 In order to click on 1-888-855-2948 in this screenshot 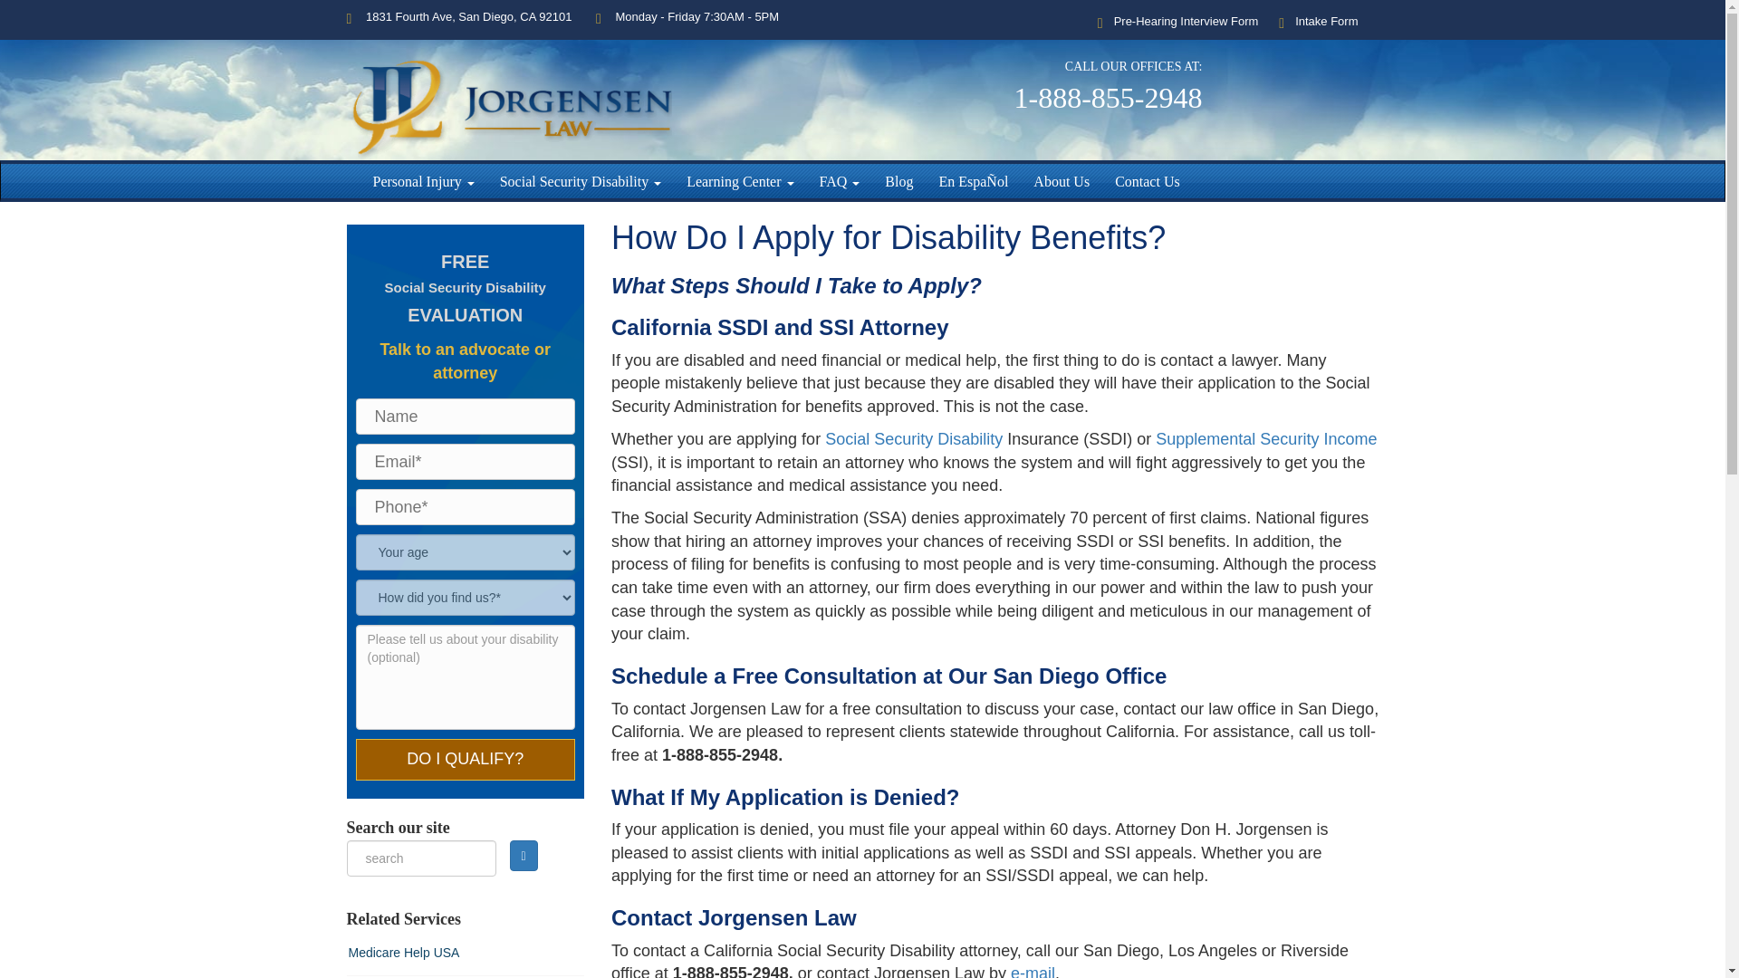, I will do `click(1109, 98)`.